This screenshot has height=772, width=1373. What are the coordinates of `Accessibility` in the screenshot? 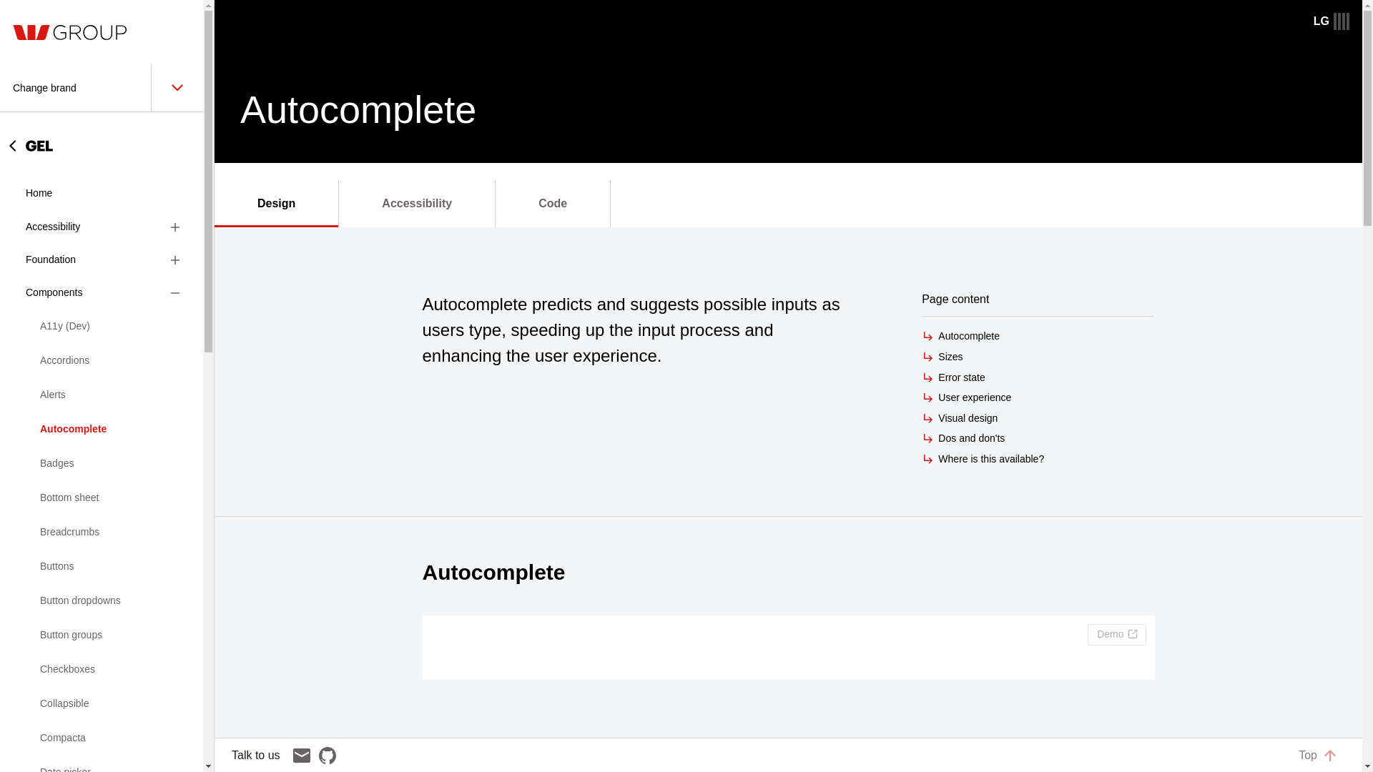 It's located at (102, 227).